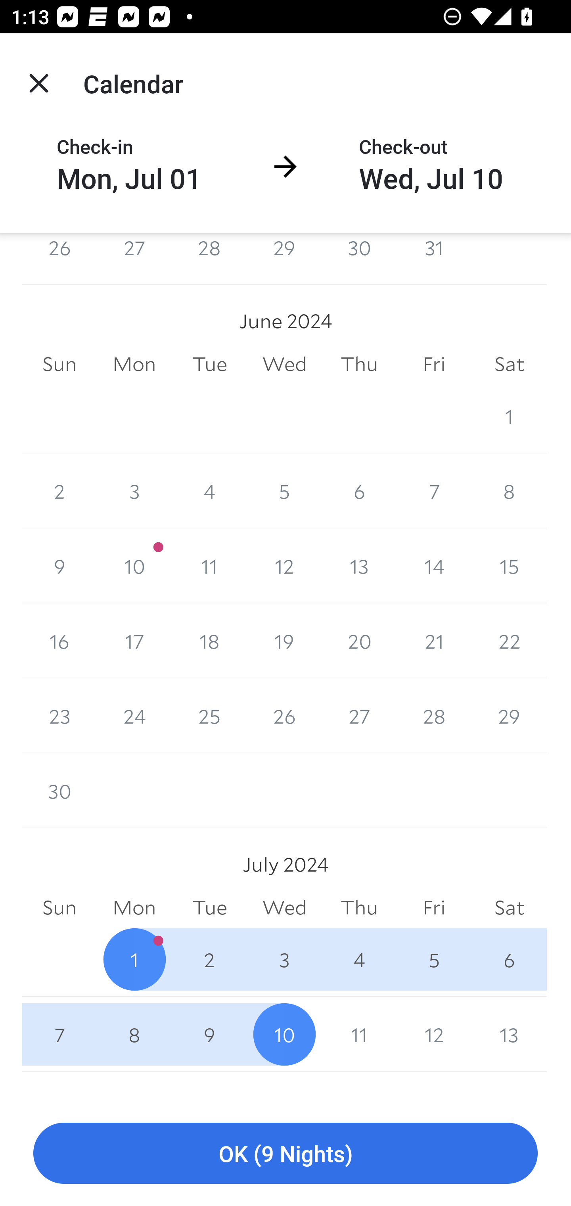 The width and height of the screenshot is (571, 1206). Describe the element at coordinates (359, 907) in the screenshot. I see `Thu` at that location.